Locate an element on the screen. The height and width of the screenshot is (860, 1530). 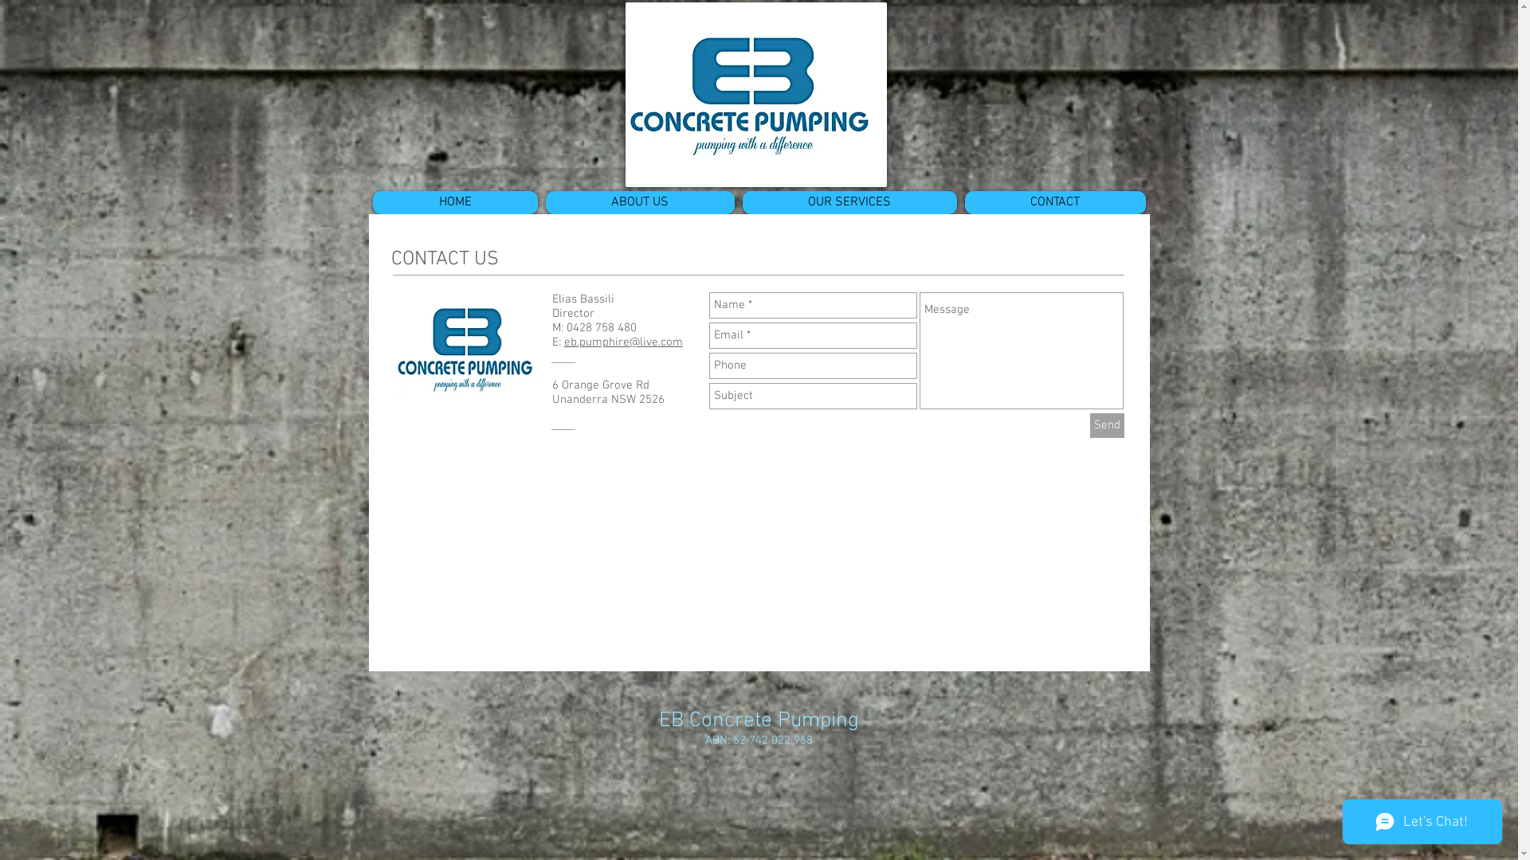
OUR SERVICES is located at coordinates (849, 202).